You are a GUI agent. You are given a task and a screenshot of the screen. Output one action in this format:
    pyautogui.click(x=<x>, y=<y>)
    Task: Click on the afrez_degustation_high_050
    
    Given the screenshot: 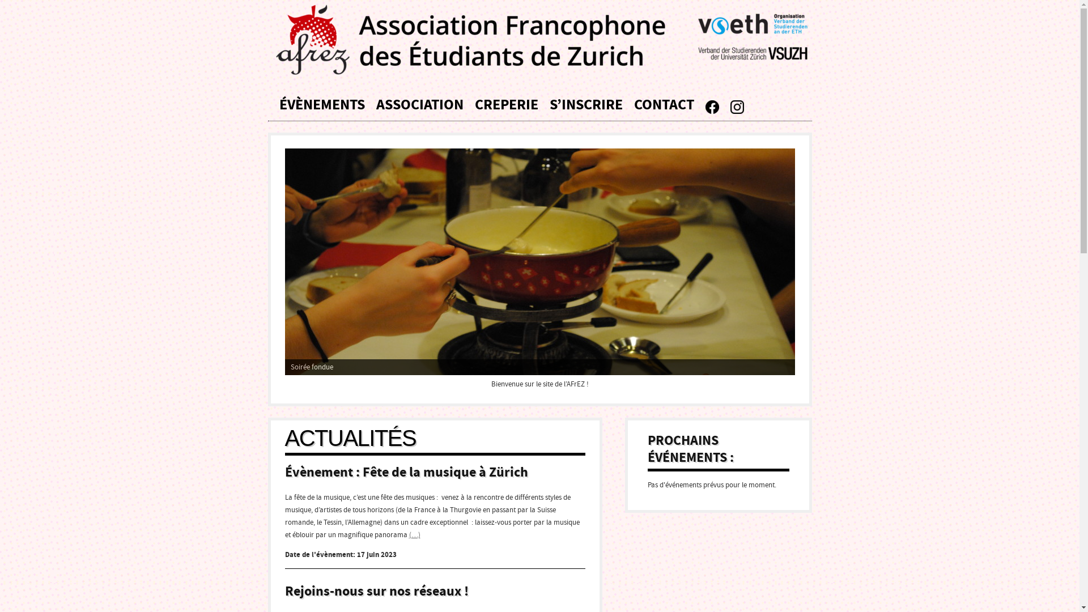 What is the action you would take?
    pyautogui.click(x=539, y=262)
    